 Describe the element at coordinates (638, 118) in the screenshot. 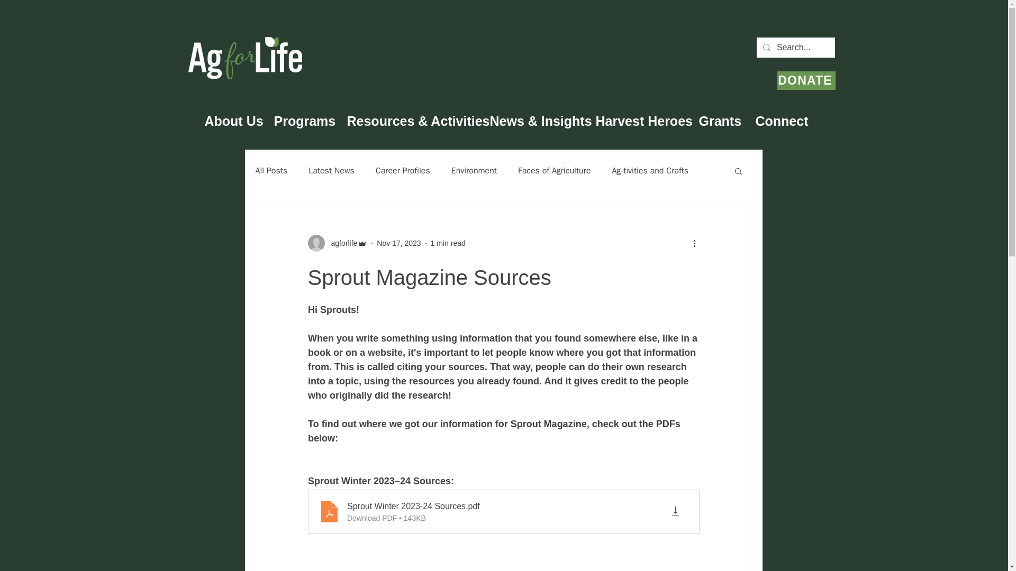

I see `Harvest Heroes` at that location.